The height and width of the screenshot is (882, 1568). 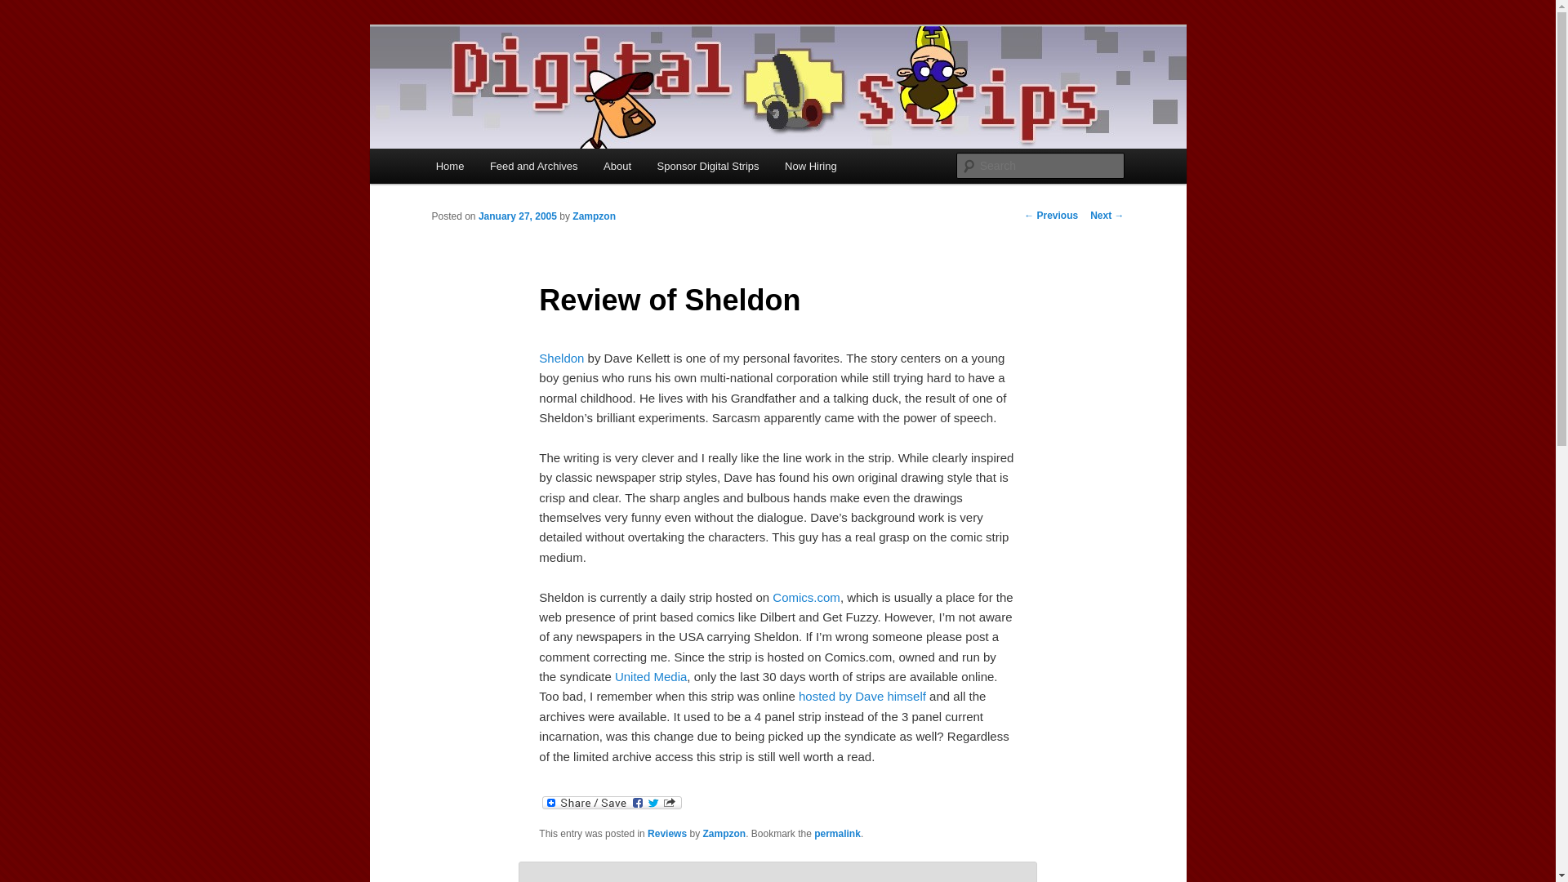 I want to click on Search, so click(x=26, y=9).